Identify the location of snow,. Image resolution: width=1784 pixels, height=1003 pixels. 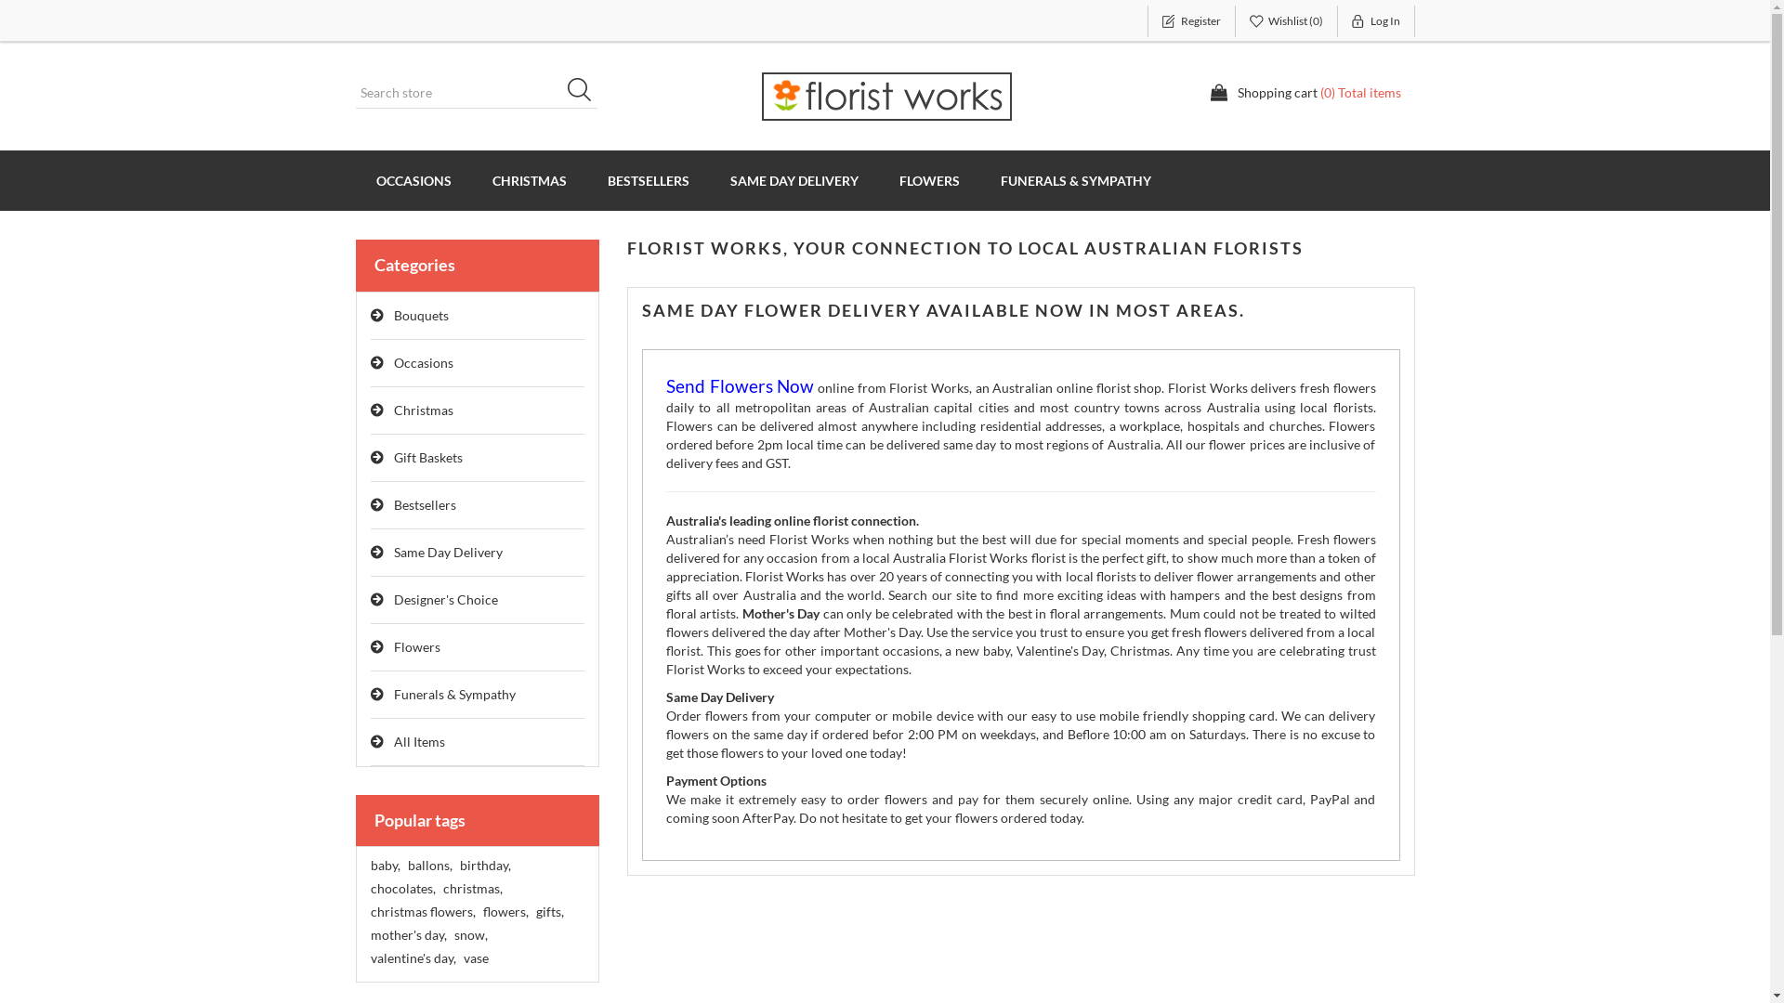
(470, 935).